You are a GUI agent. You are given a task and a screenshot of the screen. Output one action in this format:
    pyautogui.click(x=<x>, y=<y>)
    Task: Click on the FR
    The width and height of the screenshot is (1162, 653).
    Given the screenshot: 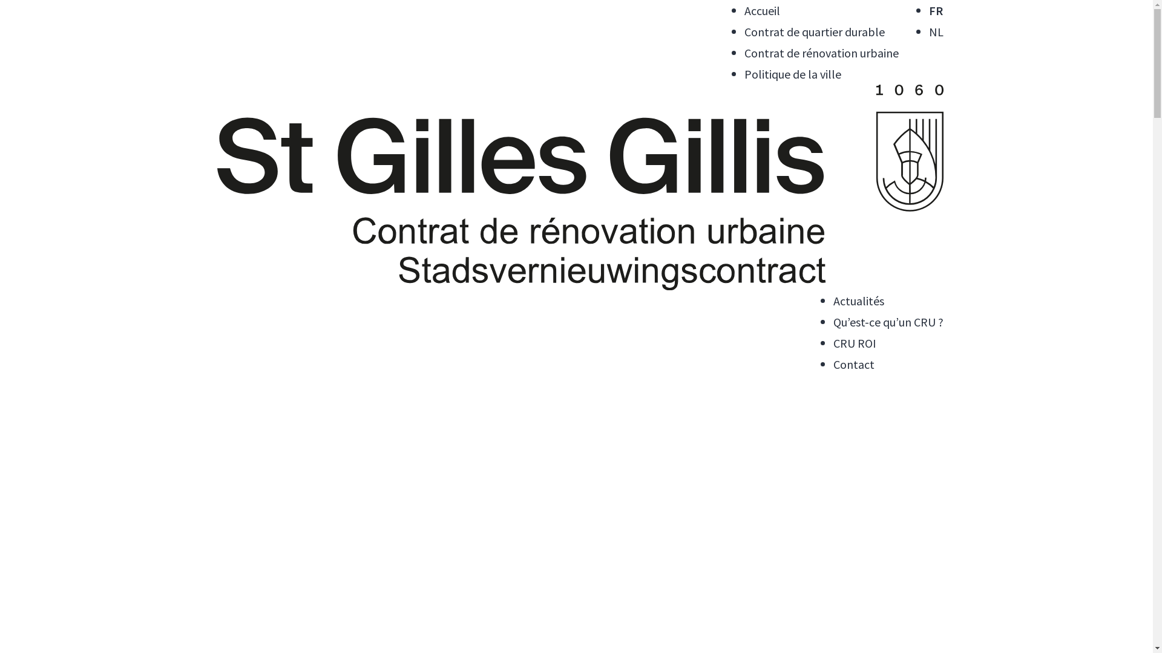 What is the action you would take?
    pyautogui.click(x=596, y=525)
    